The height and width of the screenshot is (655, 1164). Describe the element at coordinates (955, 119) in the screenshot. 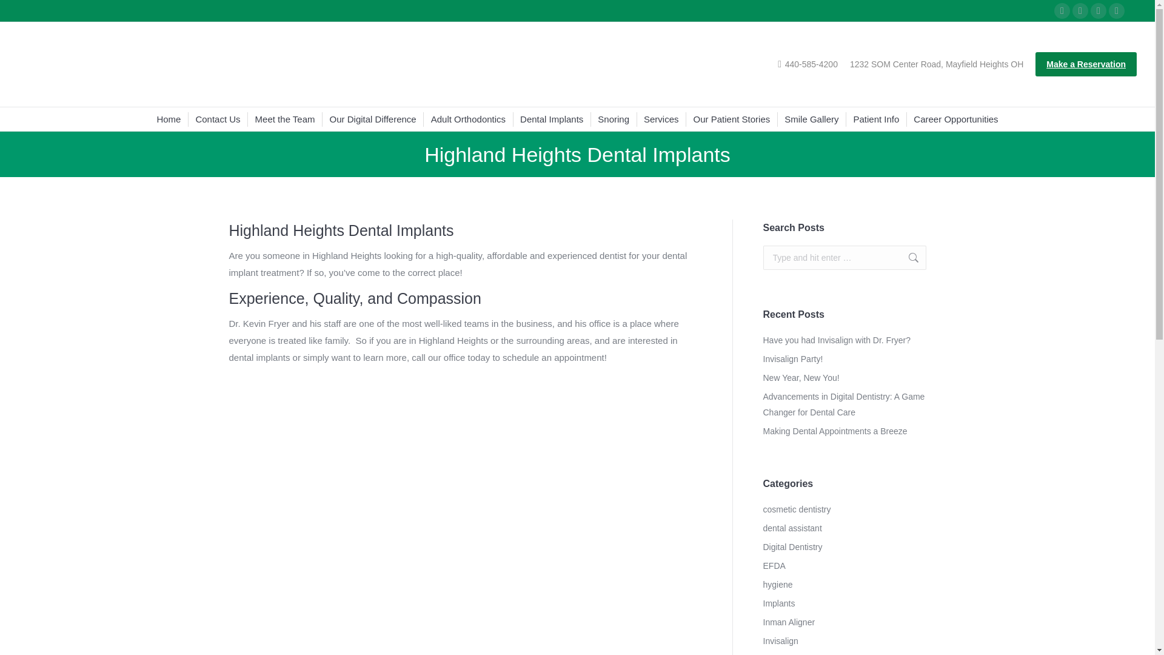

I see `Career Opportunities` at that location.